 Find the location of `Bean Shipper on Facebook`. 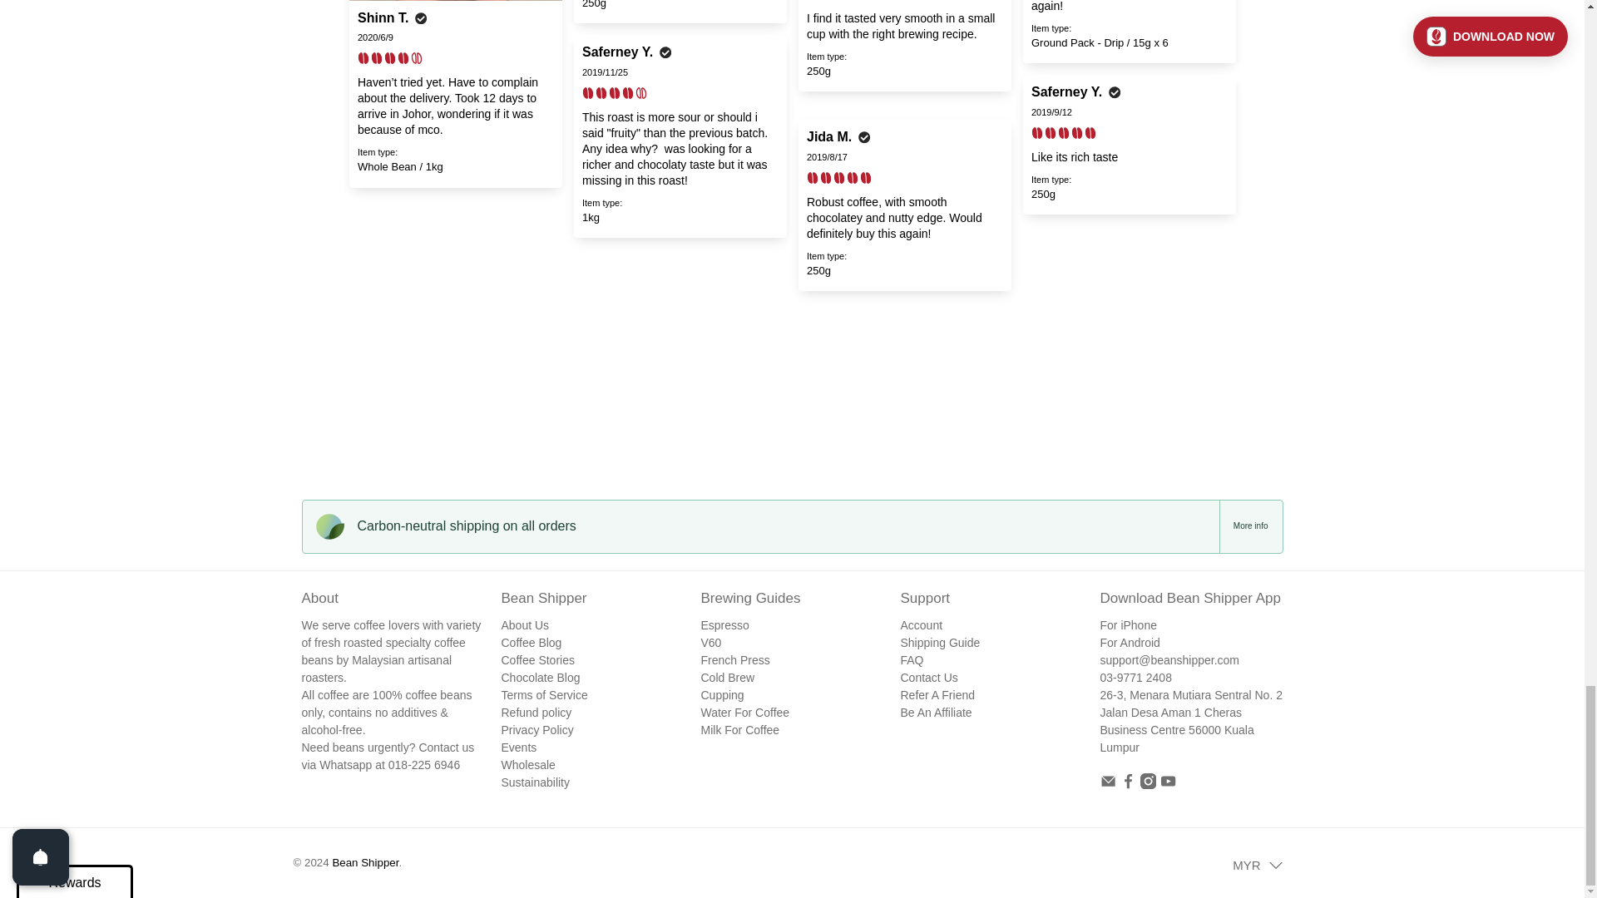

Bean Shipper on Facebook is located at coordinates (1128, 785).